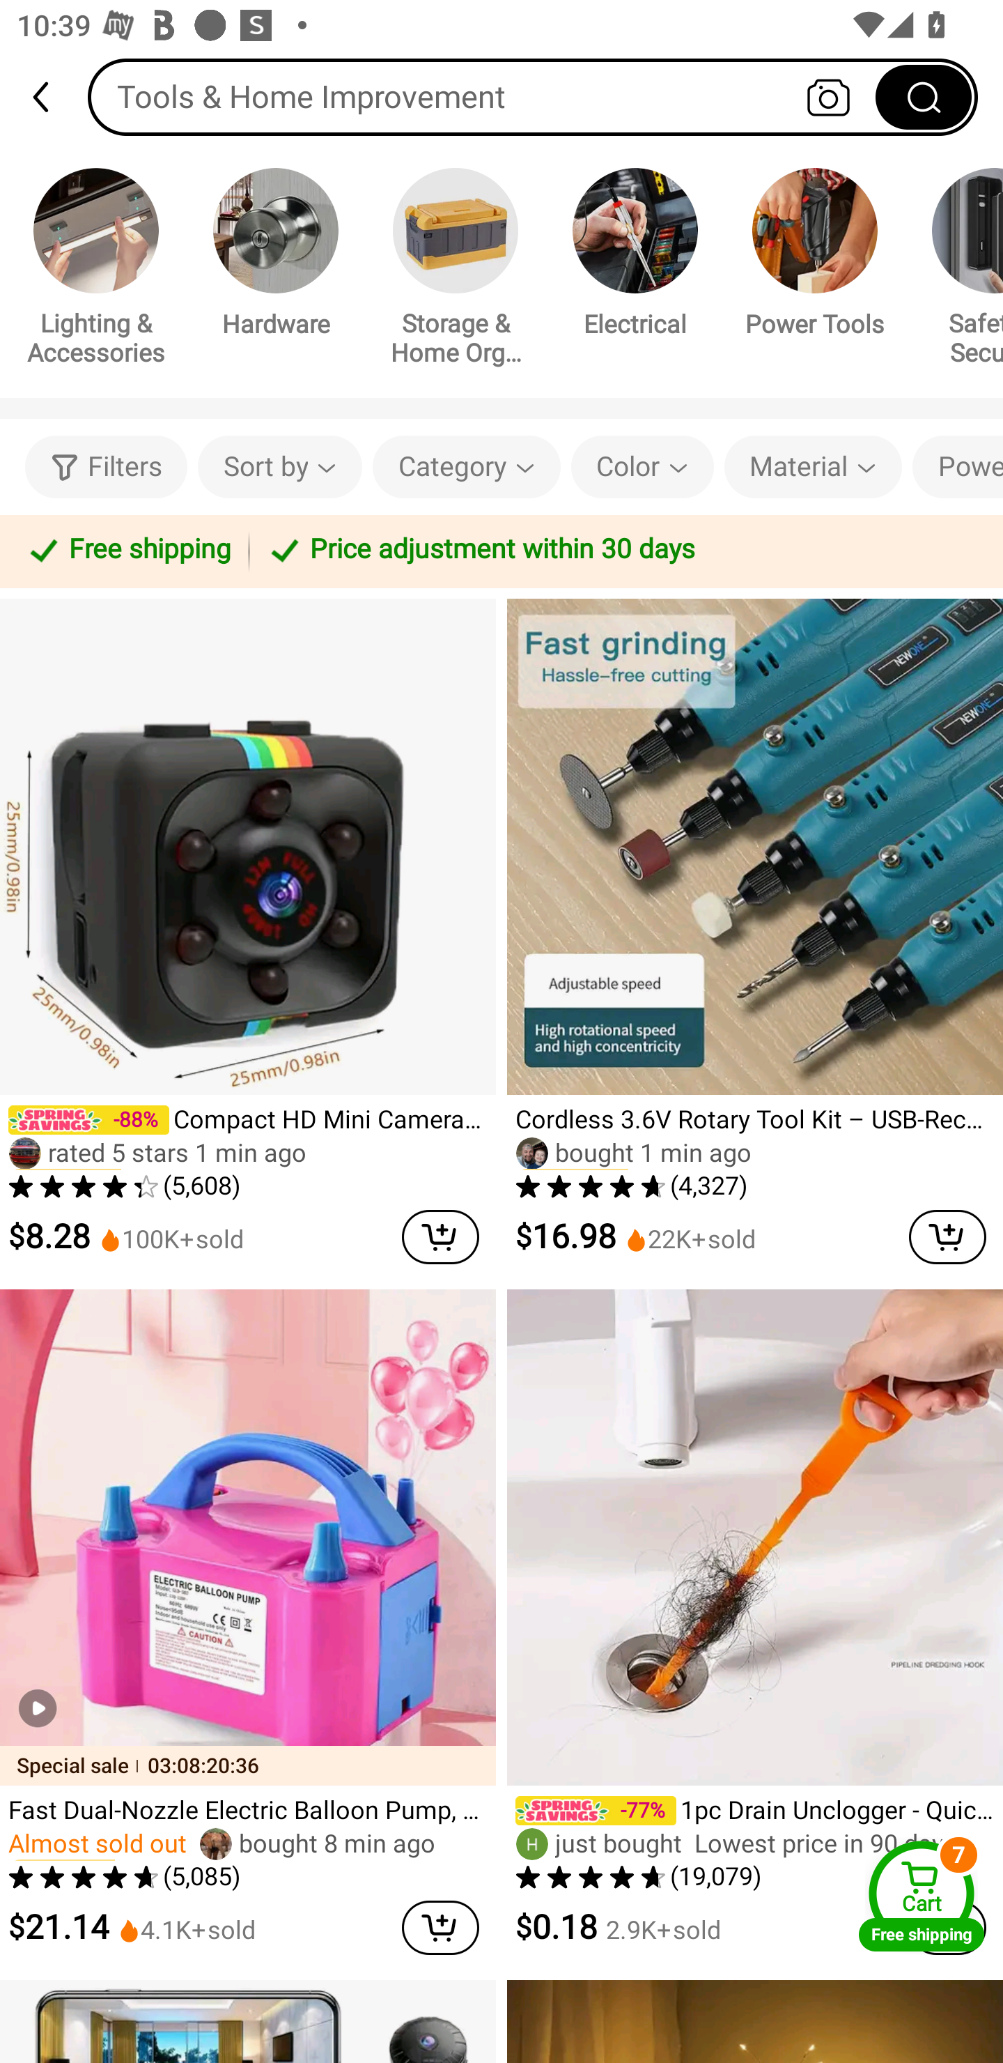  What do you see at coordinates (635, 256) in the screenshot?
I see `Electrical` at bounding box center [635, 256].